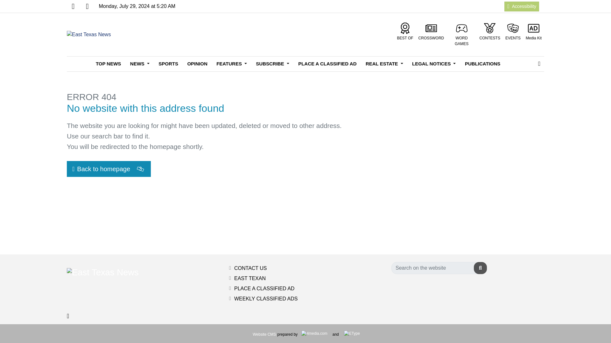  I want to click on FEATURES, so click(232, 64).